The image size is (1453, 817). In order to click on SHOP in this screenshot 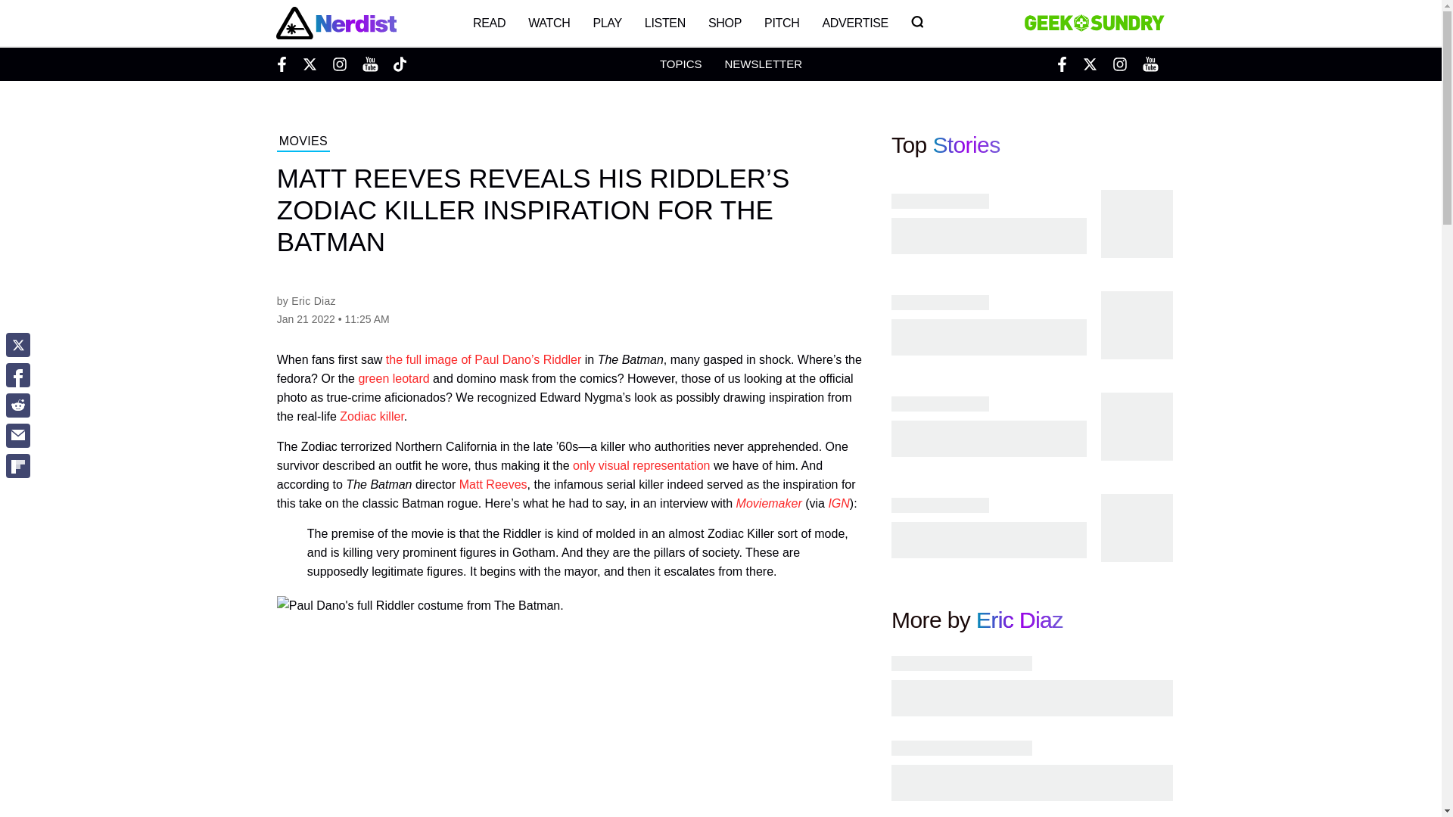, I will do `click(725, 23)`.